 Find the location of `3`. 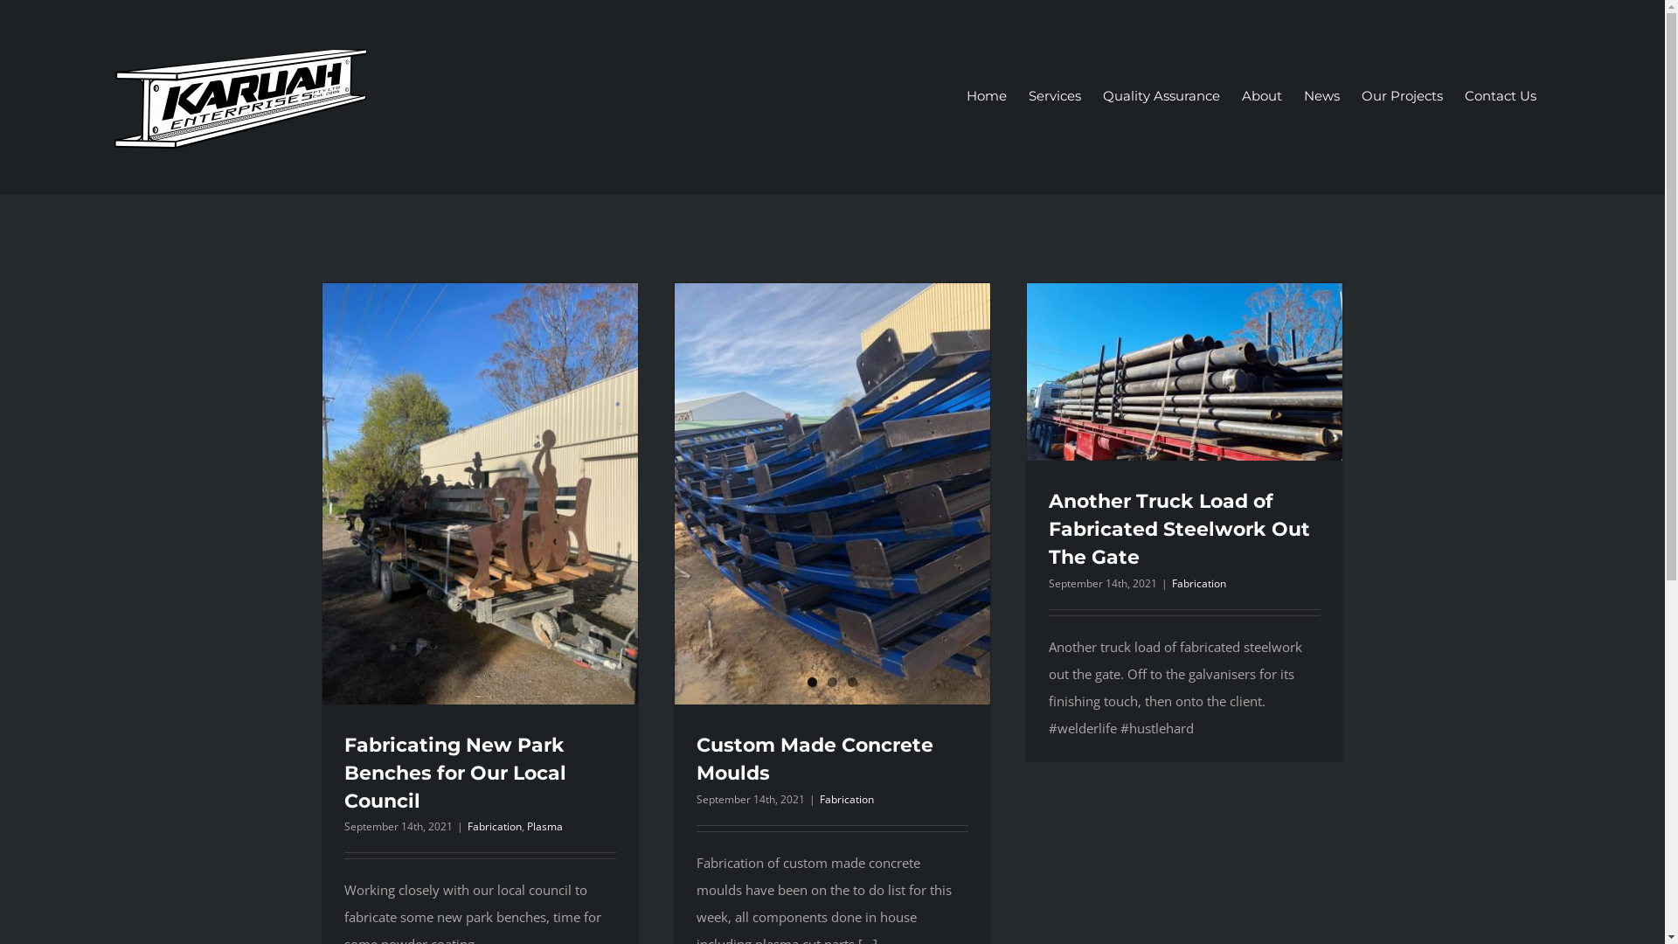

3 is located at coordinates (853, 682).